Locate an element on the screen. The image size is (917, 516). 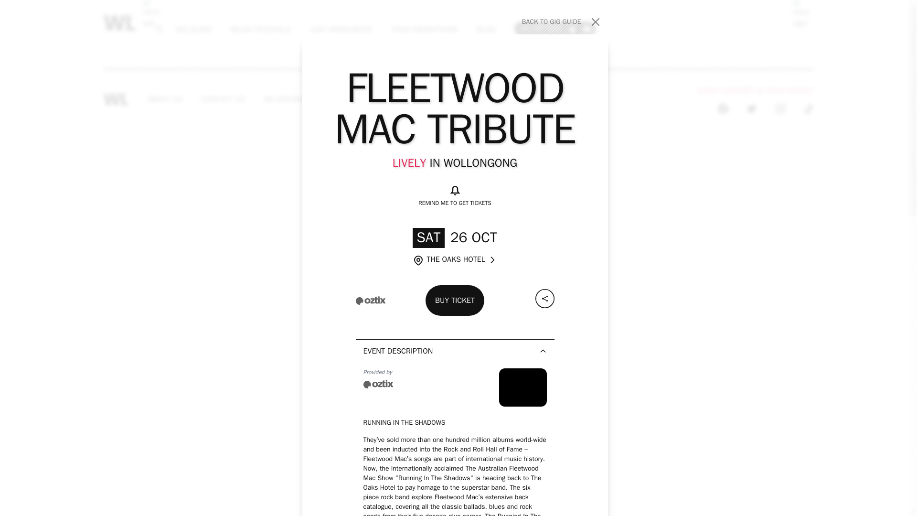
CONTACT US is located at coordinates (165, 99).